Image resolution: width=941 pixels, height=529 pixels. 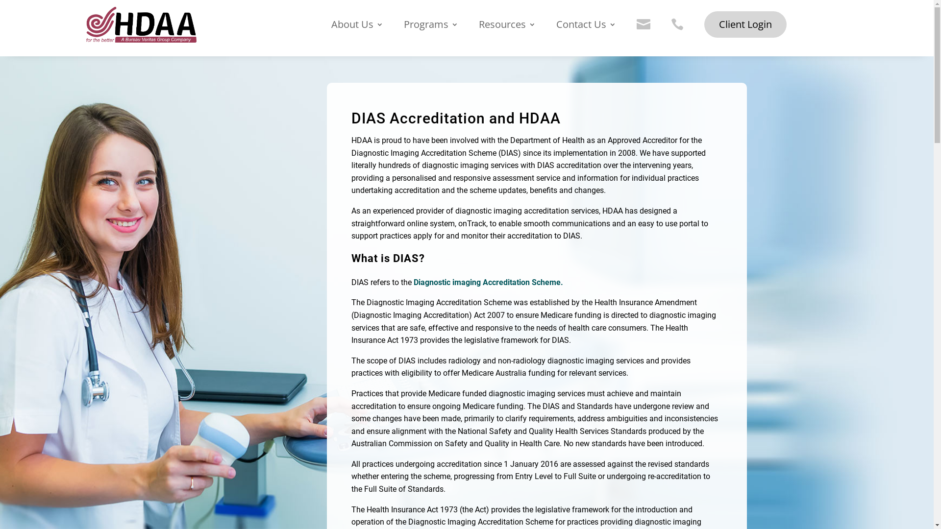 What do you see at coordinates (357, 29) in the screenshot?
I see `About Us` at bounding box center [357, 29].